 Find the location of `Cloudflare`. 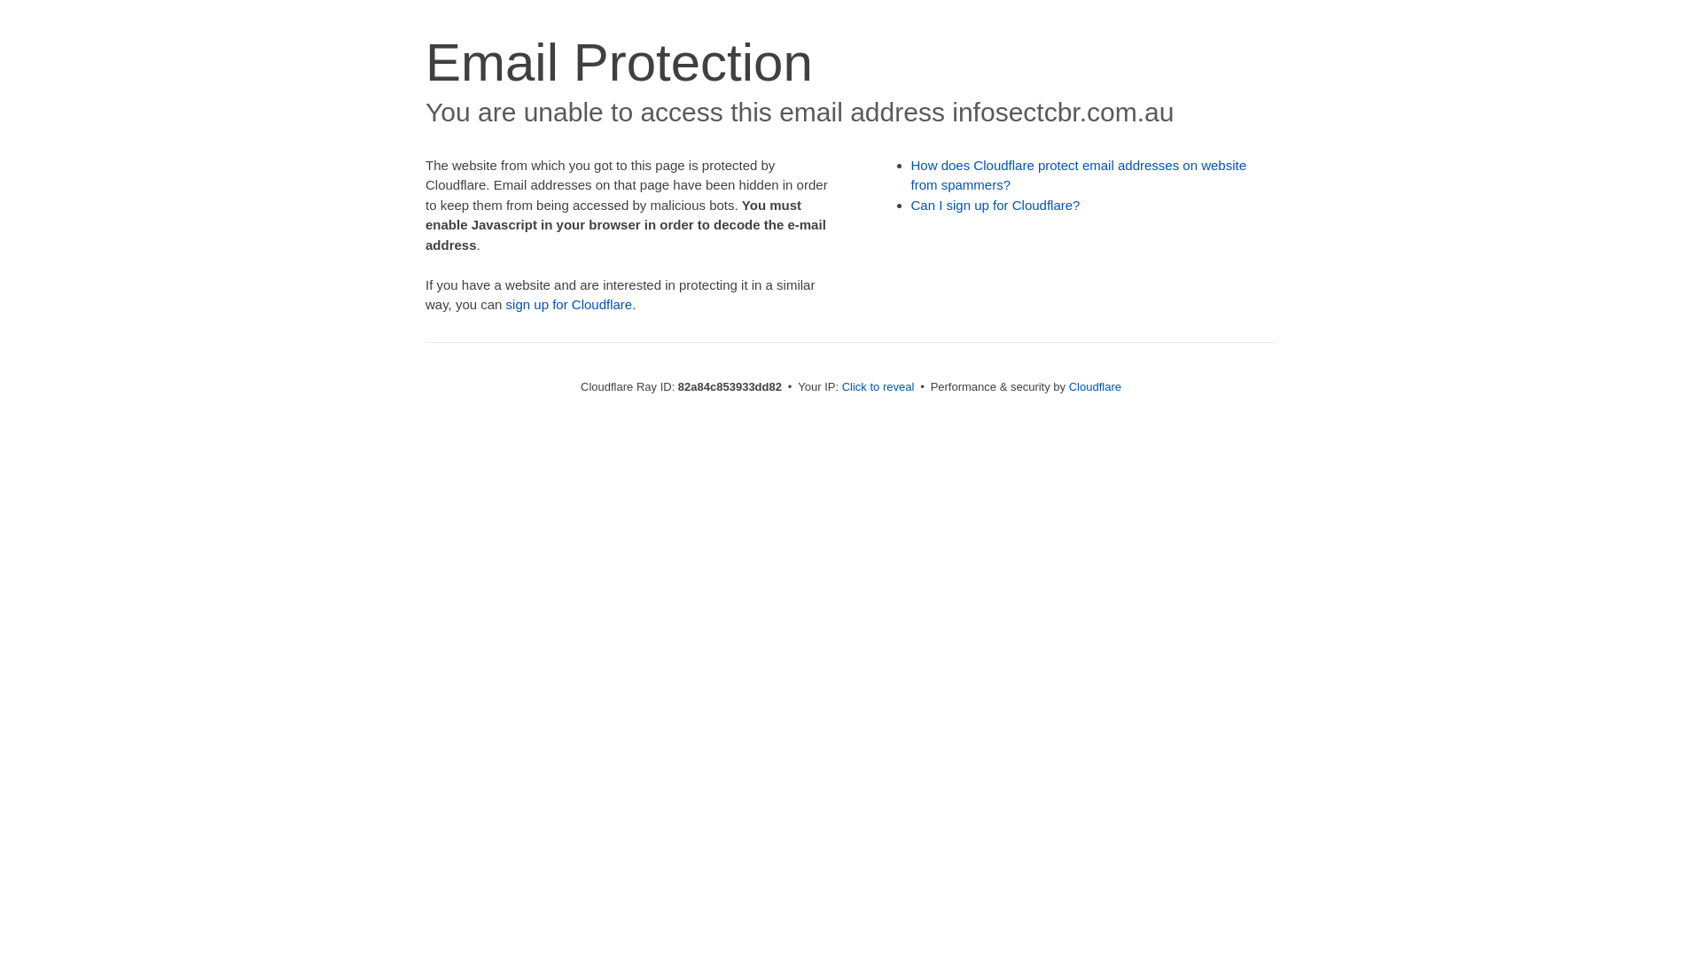

Cloudflare is located at coordinates (1096, 386).